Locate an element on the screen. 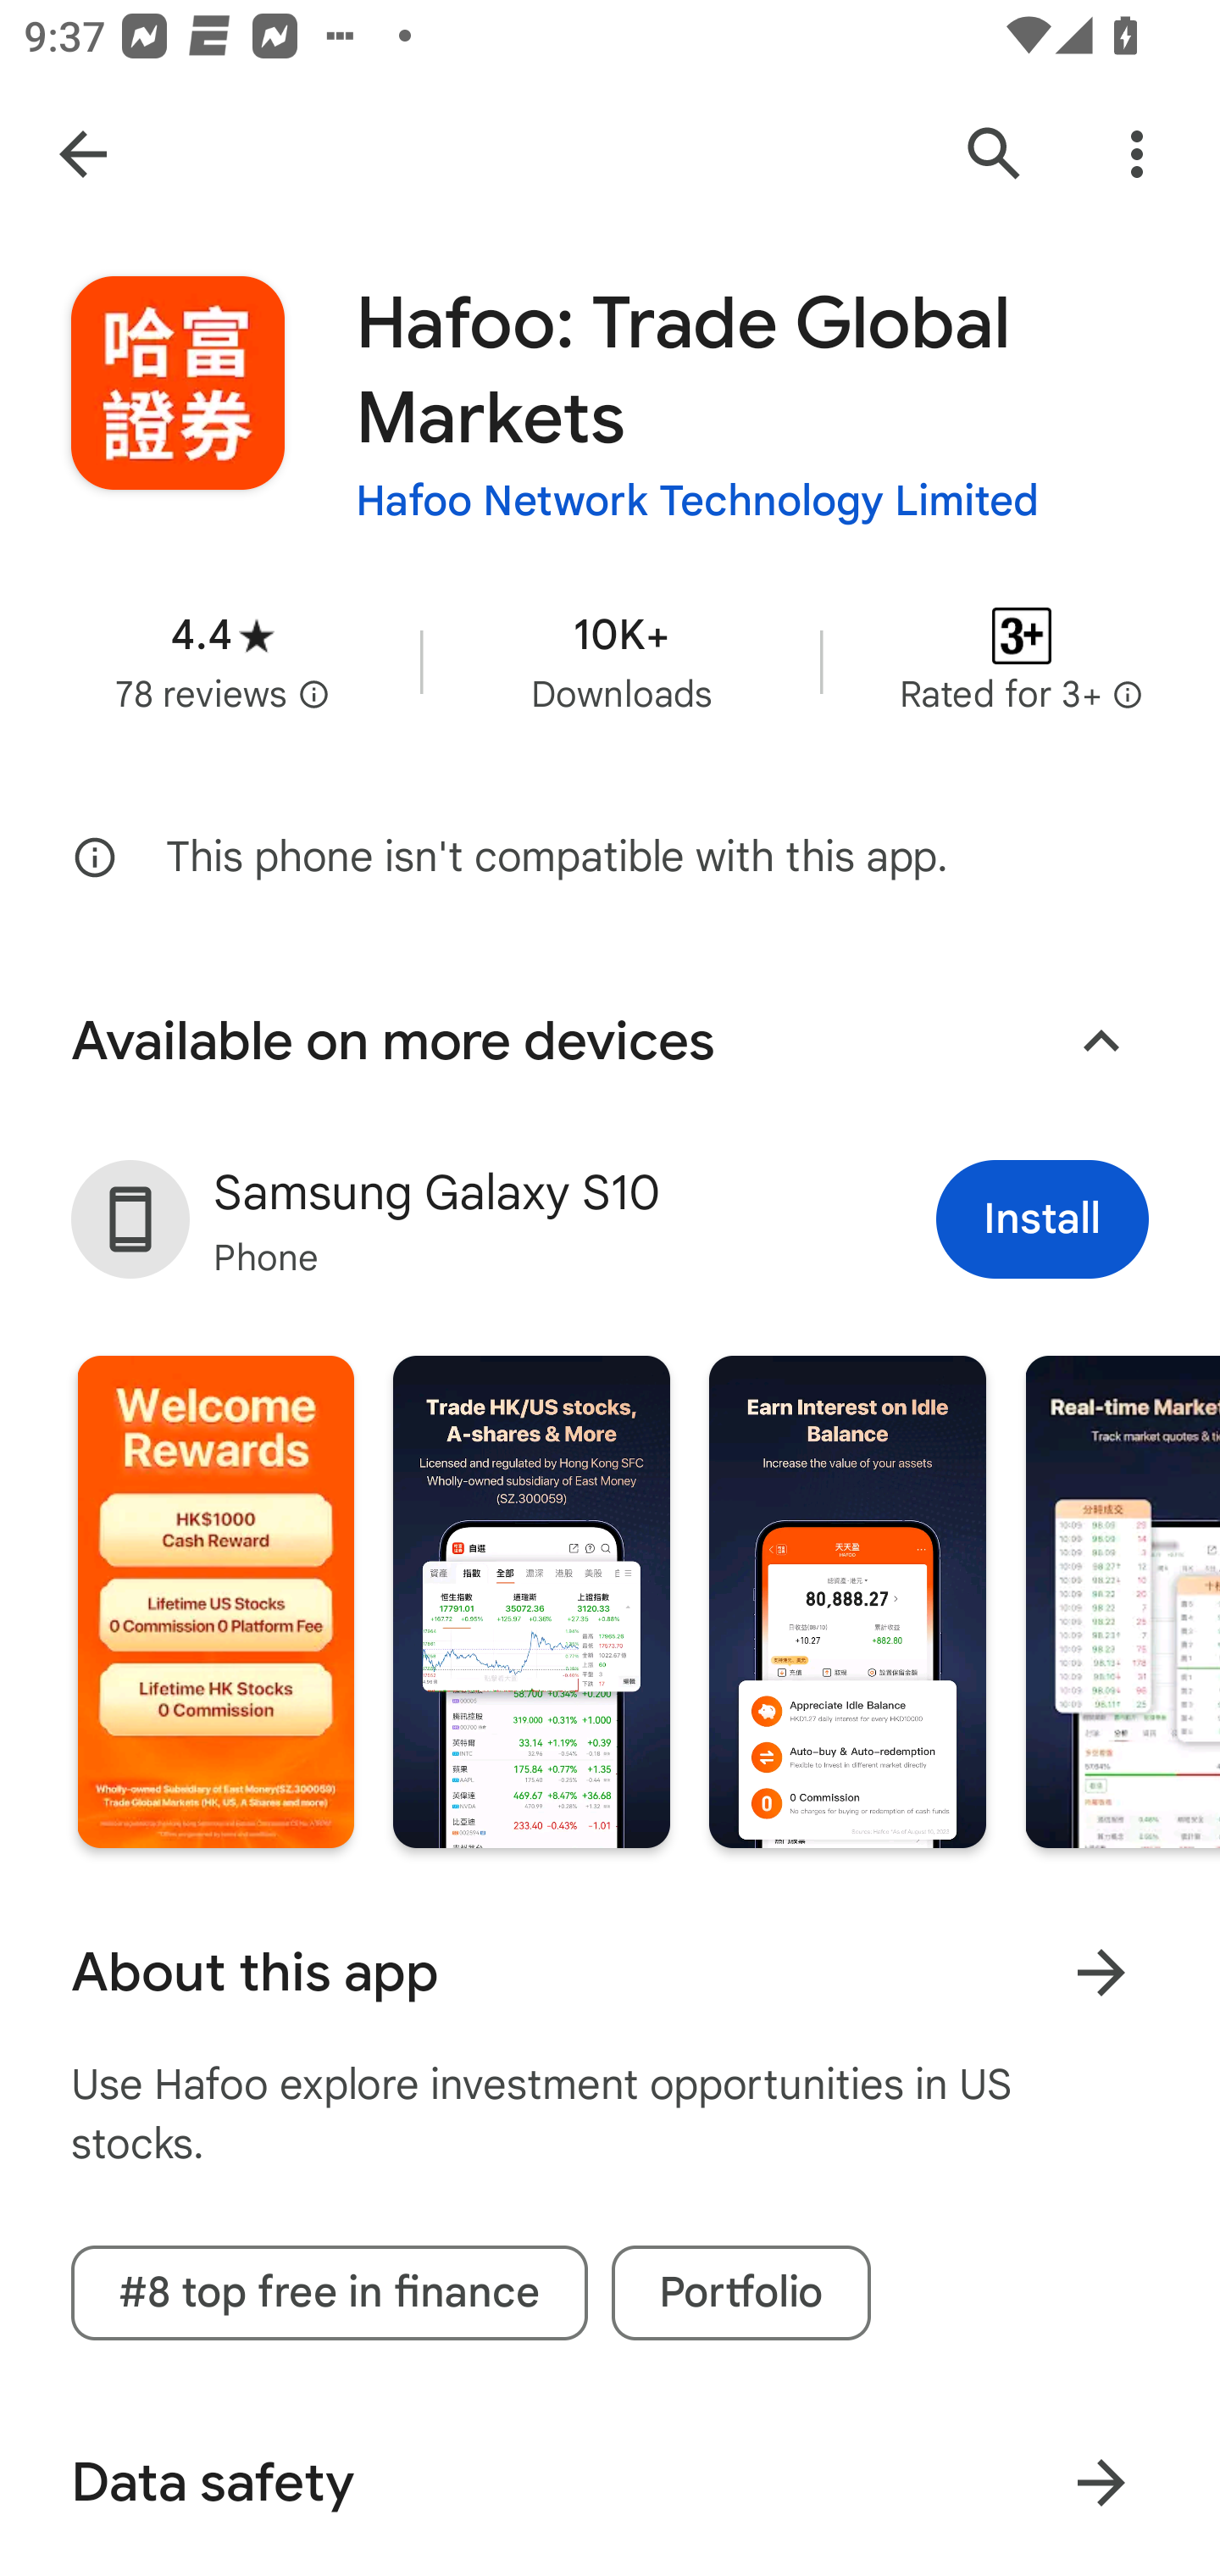 Image resolution: width=1220 pixels, height=2576 pixels. Screenshot "1" of "8" is located at coordinates (215, 1601).